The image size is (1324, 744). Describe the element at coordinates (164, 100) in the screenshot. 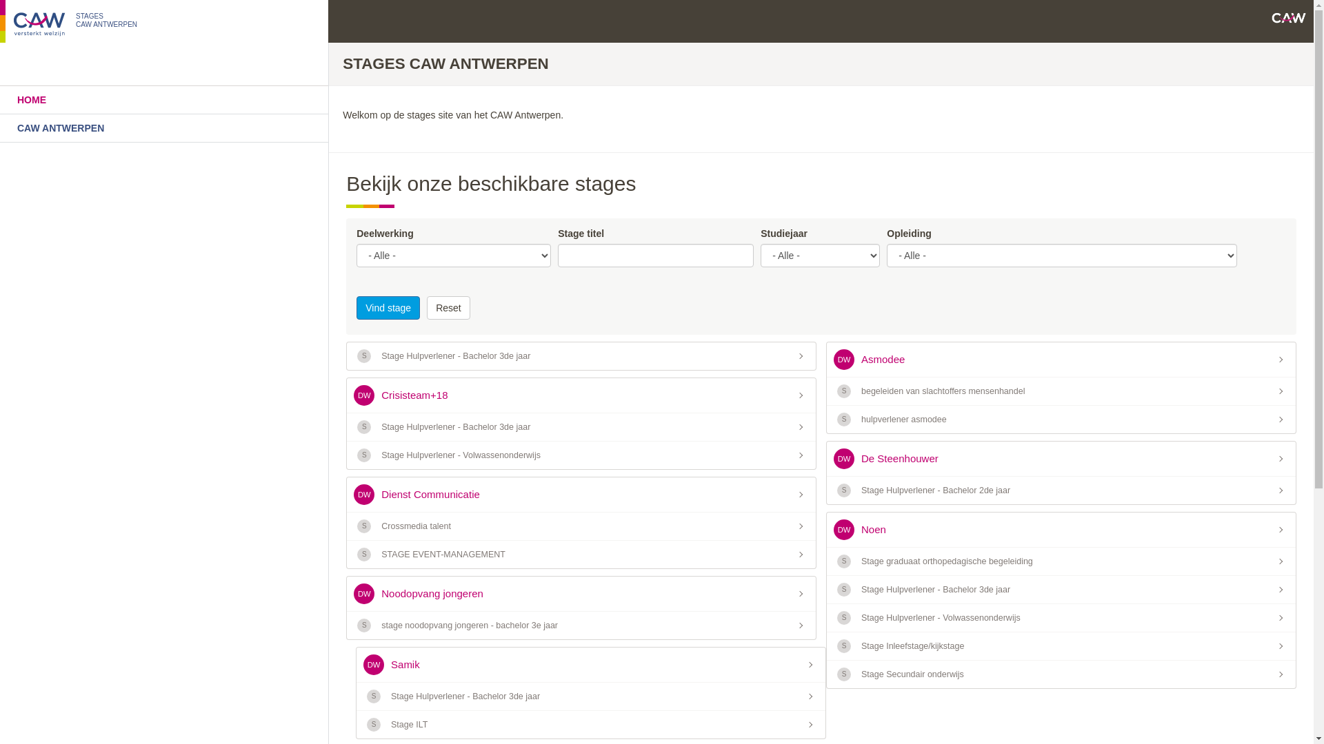

I see `HOME` at that location.